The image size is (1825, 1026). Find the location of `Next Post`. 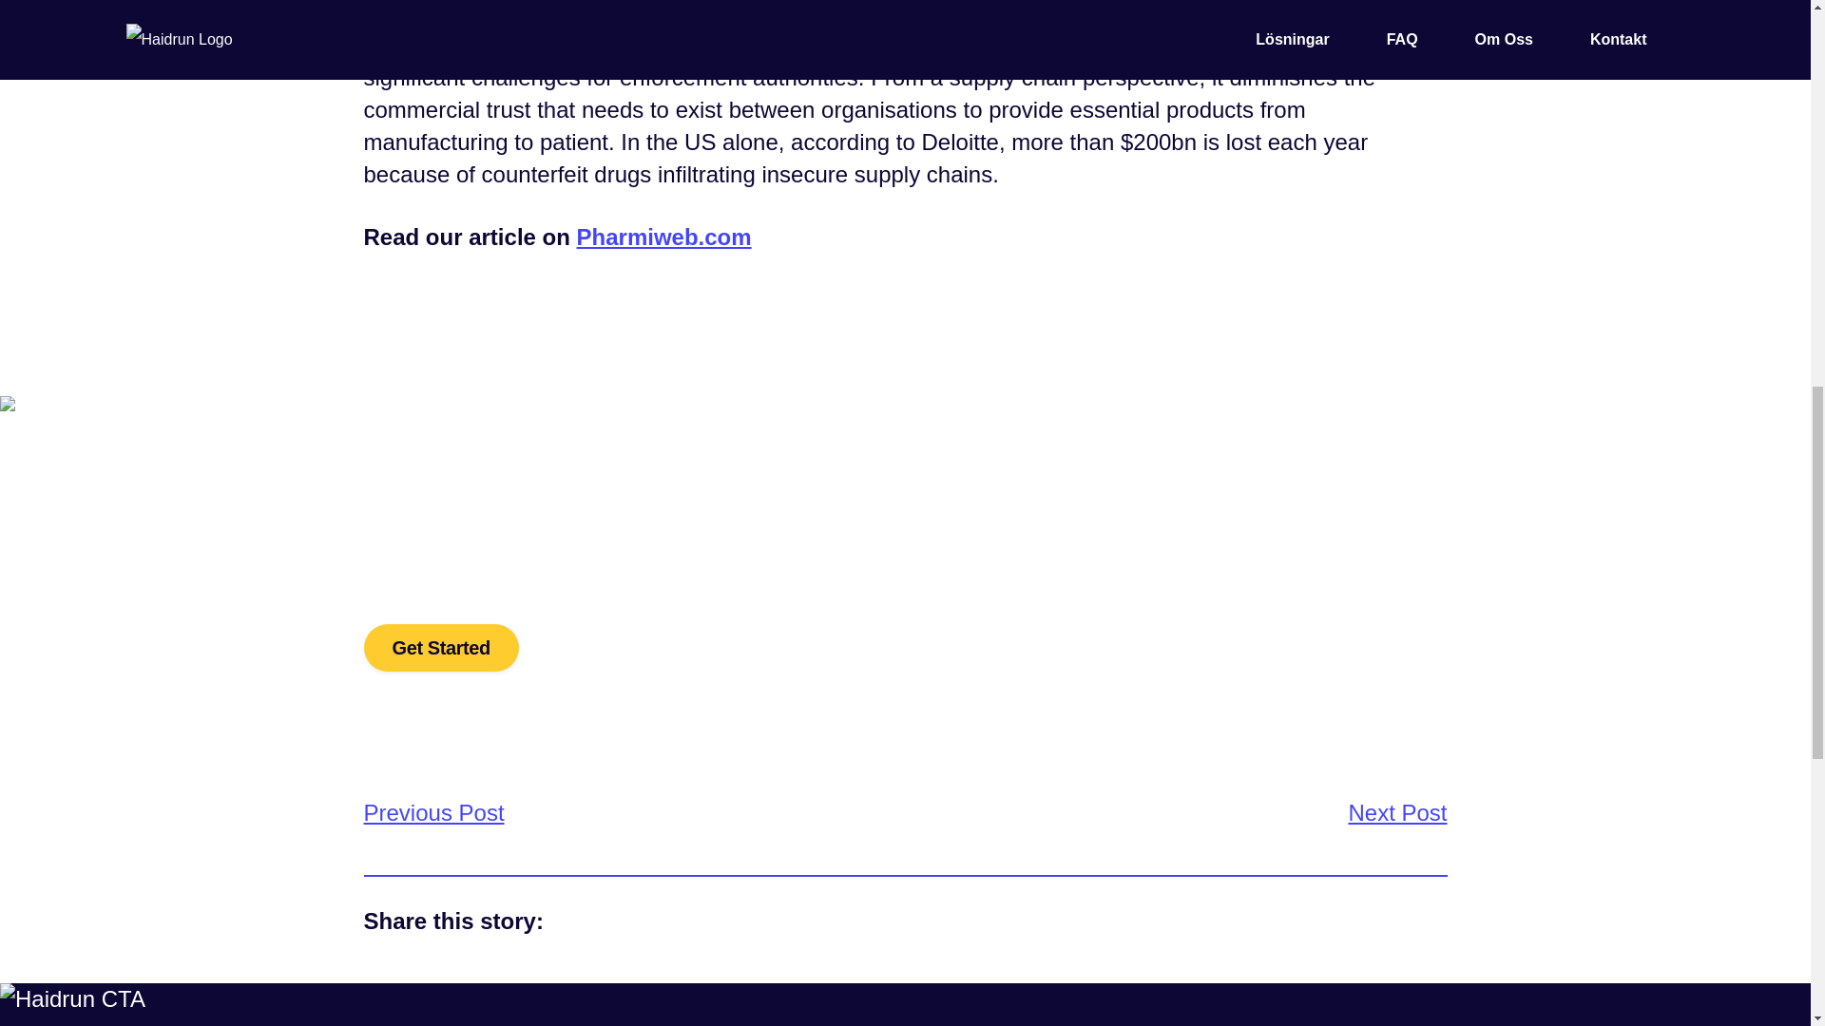

Next Post is located at coordinates (1397, 813).